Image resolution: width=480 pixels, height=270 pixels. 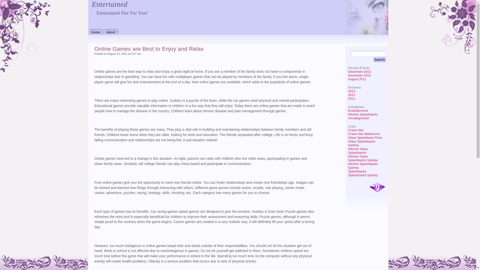 I want to click on November 2012, so click(x=359, y=75).